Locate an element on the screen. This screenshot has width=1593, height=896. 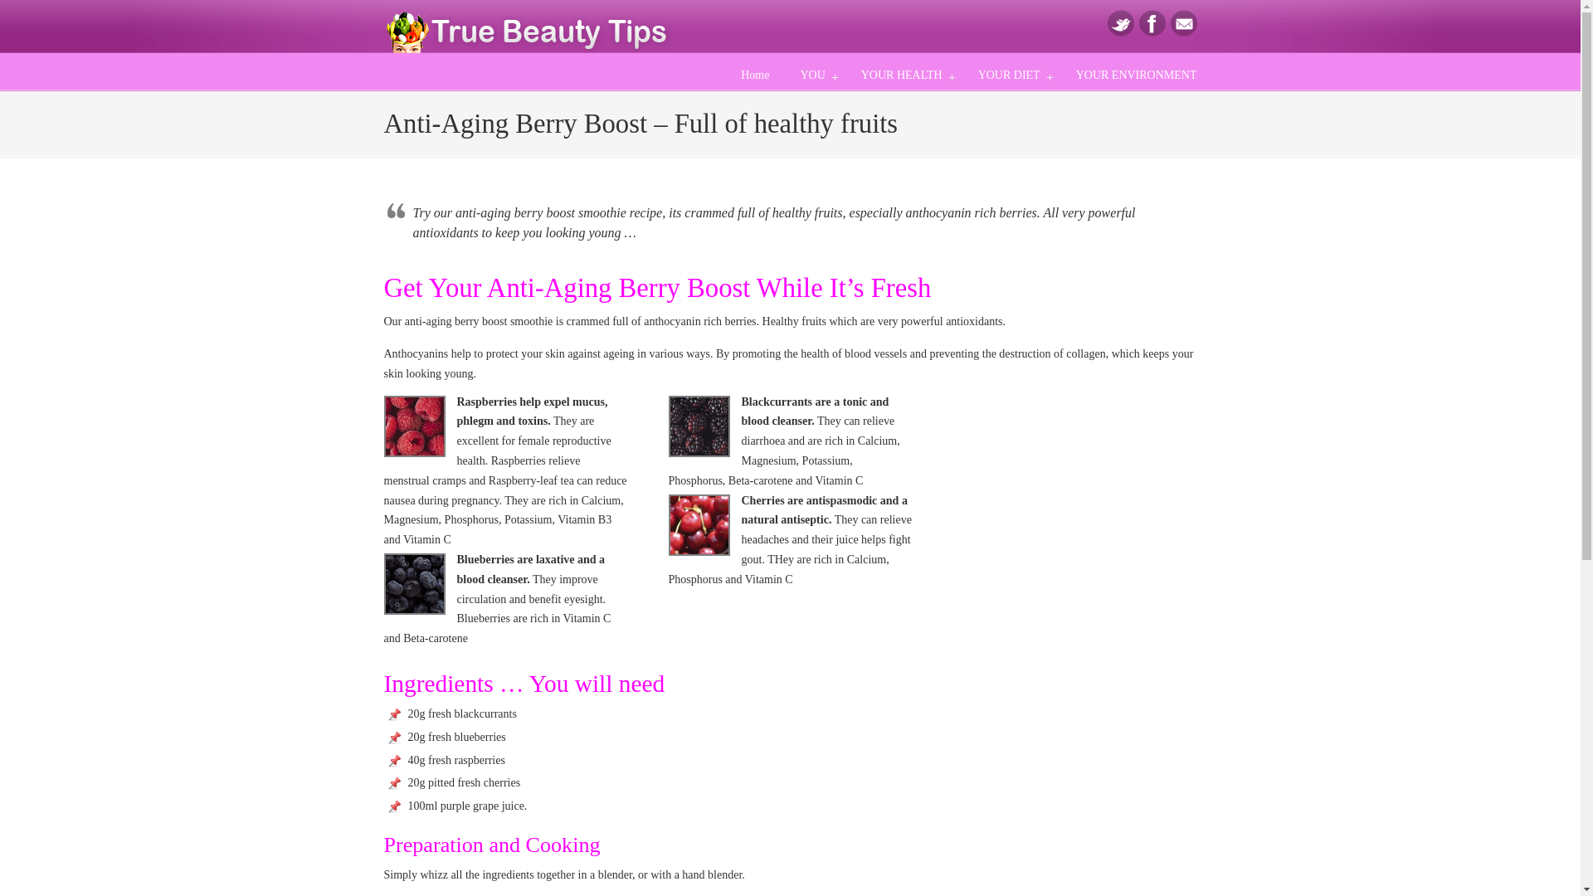
YOU is located at coordinates (815, 75).